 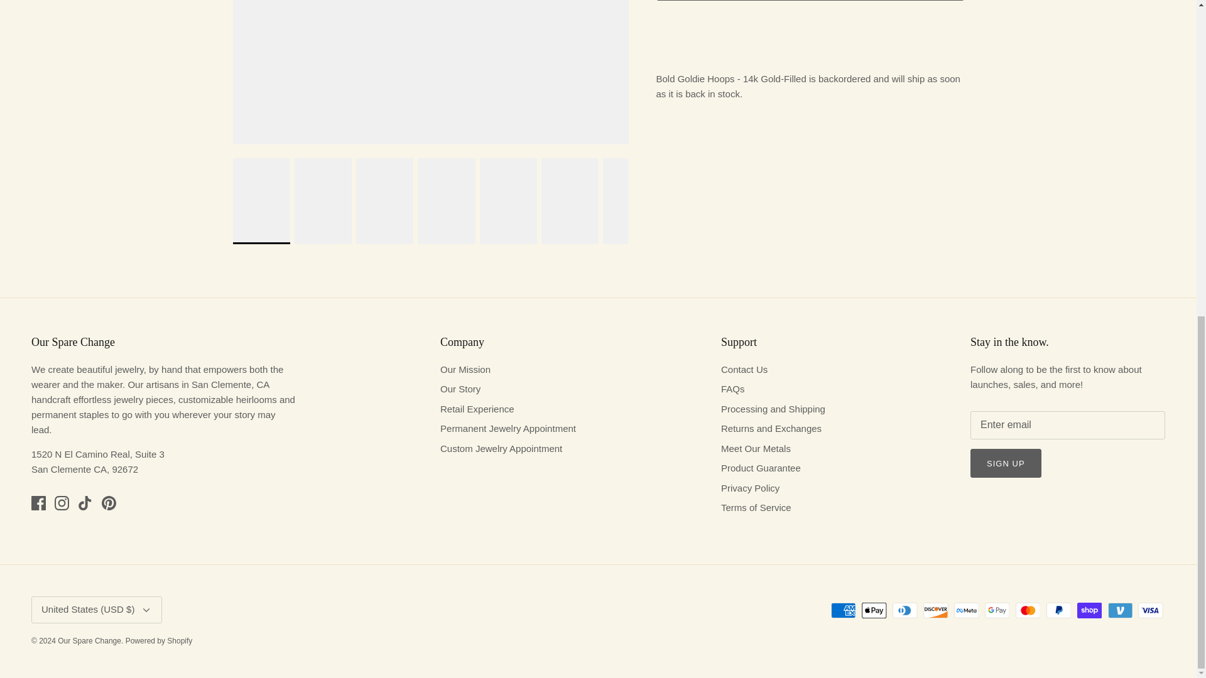 I want to click on Pinterest, so click(x=108, y=503).